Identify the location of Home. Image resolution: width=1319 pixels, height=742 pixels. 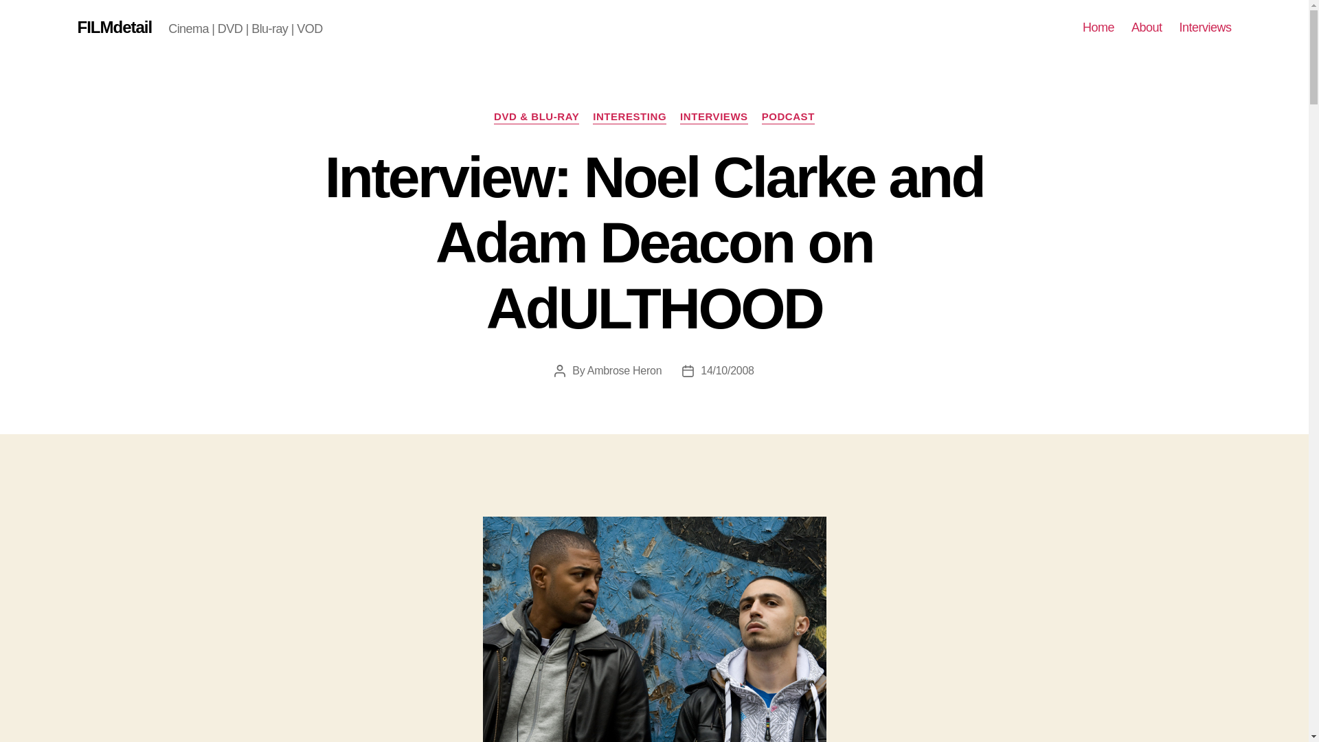
(1098, 27).